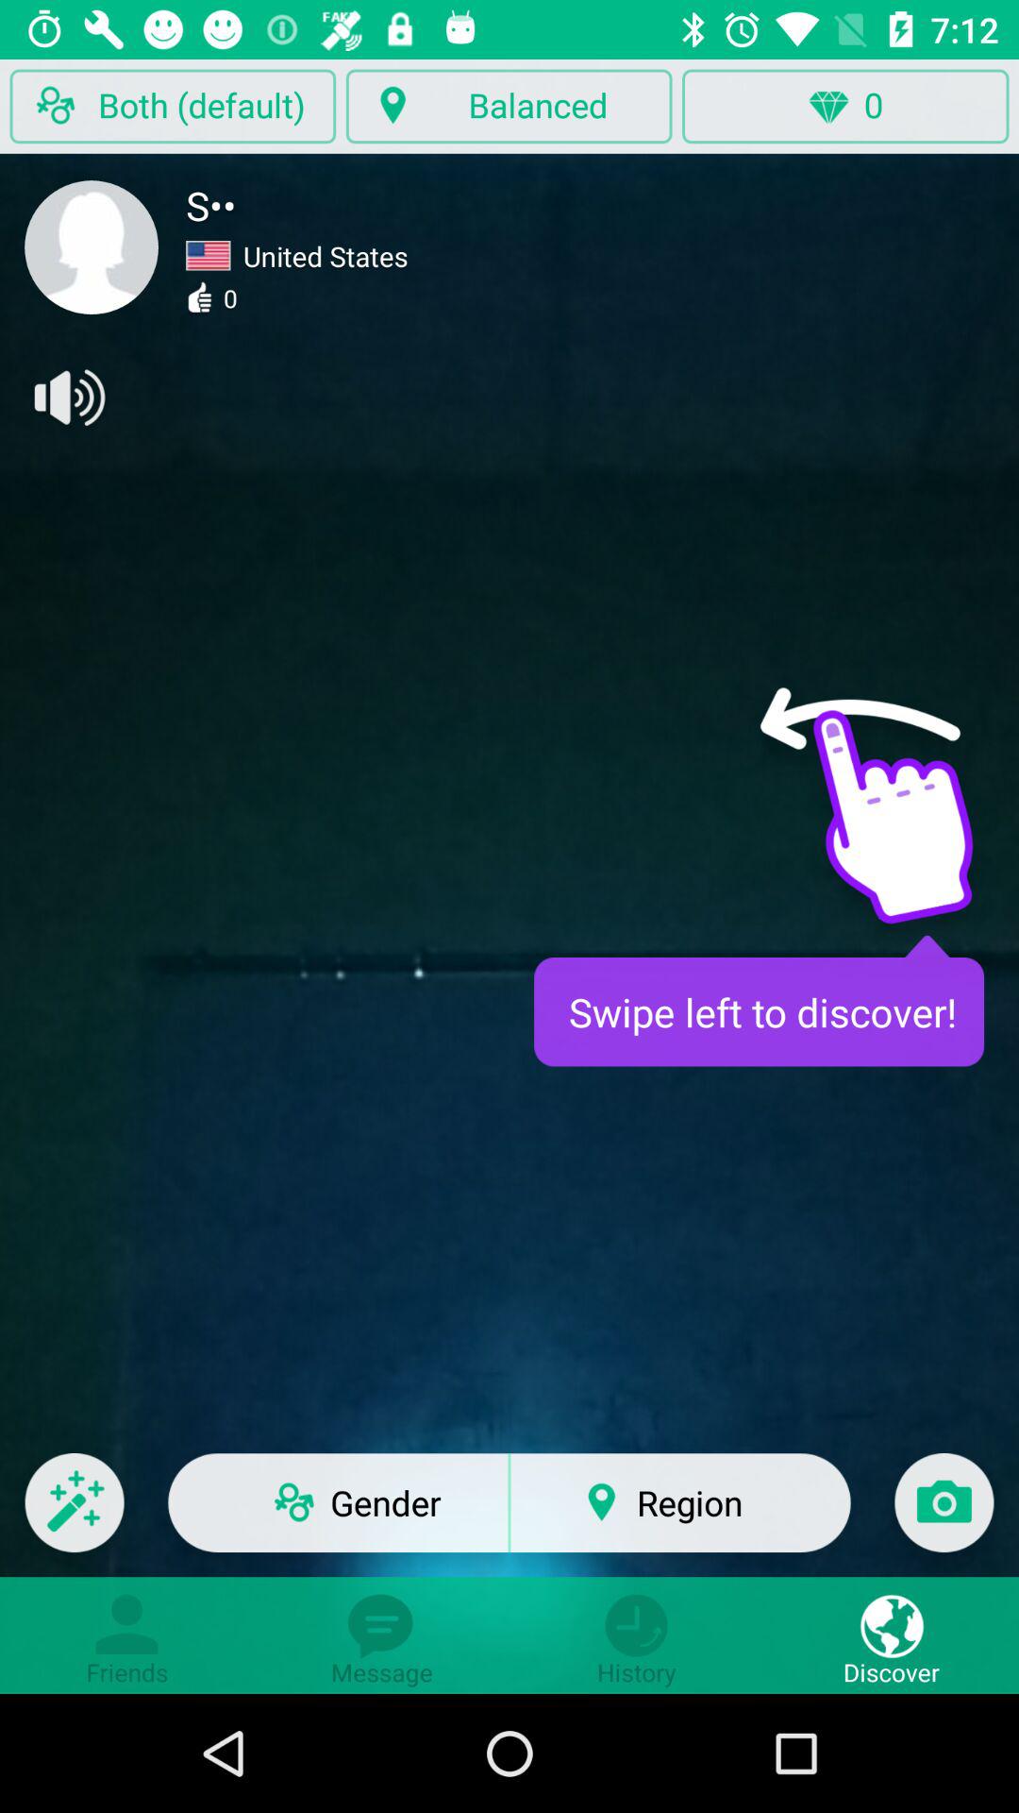 The width and height of the screenshot is (1019, 1813). Describe the element at coordinates (944, 1515) in the screenshot. I see `take picture` at that location.